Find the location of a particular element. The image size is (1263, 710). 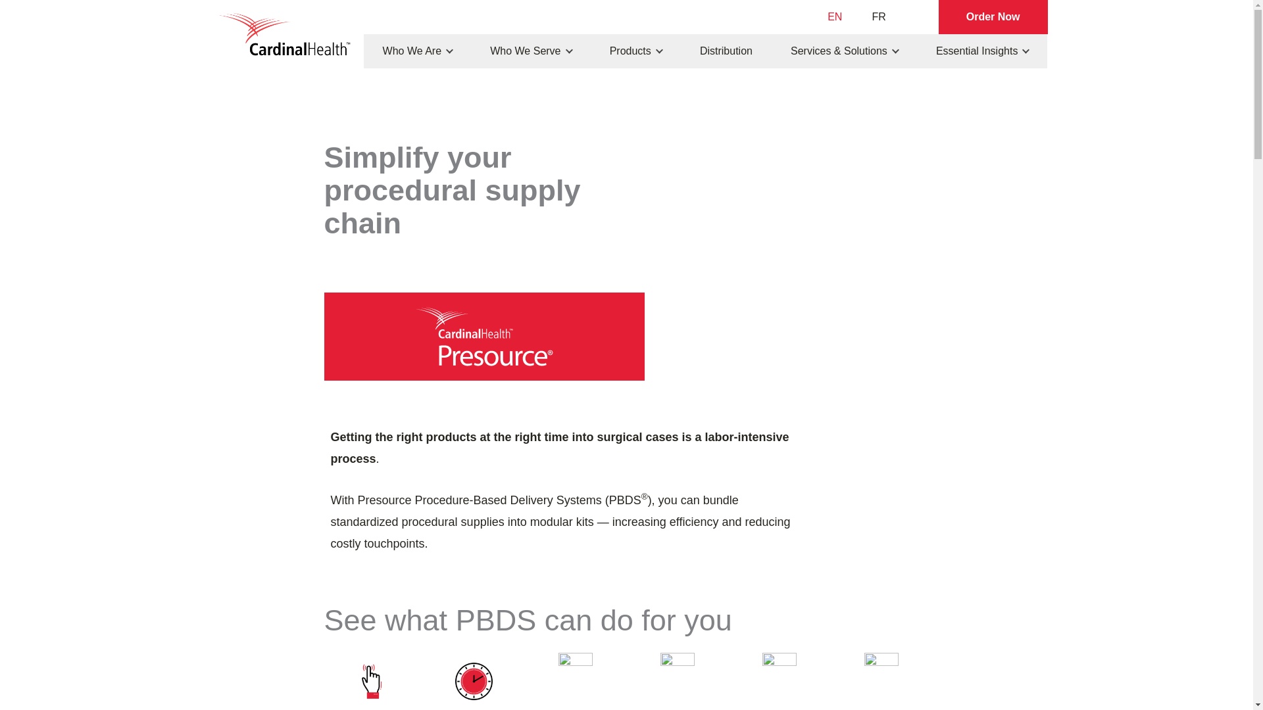

Who We Serve is located at coordinates (530, 51).